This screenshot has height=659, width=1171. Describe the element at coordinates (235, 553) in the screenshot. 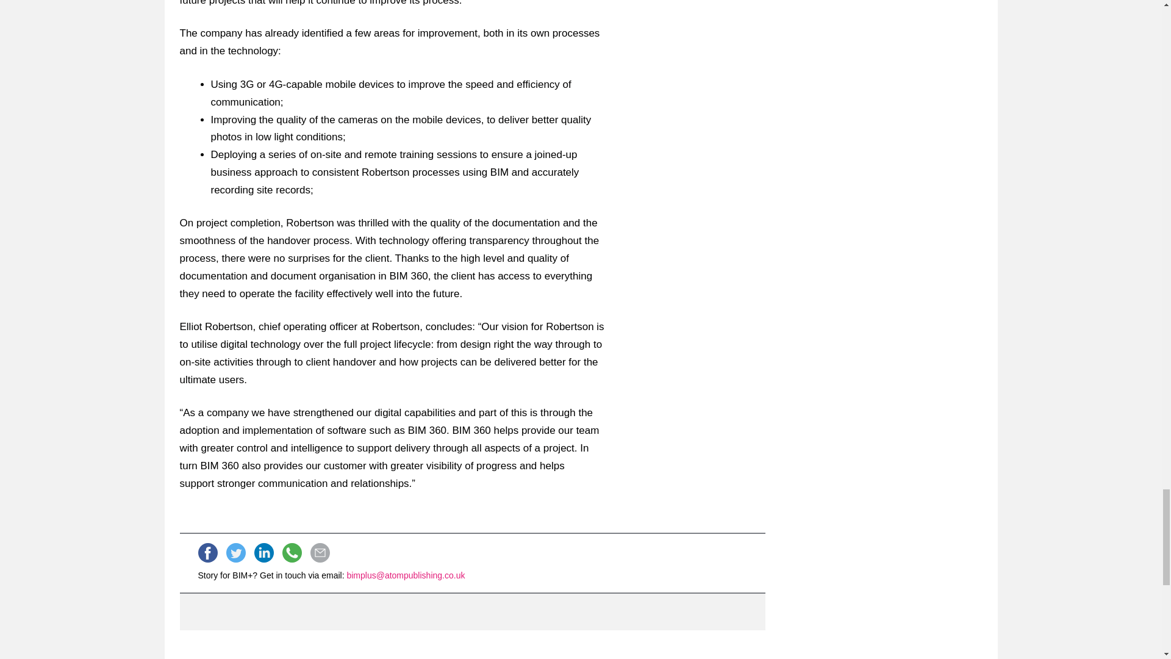

I see `Tweet` at that location.